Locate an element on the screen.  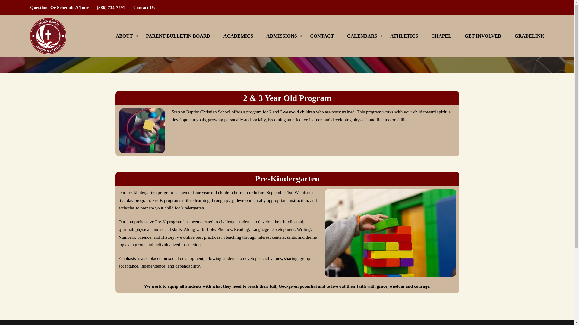
ACADEMICS is located at coordinates (238, 36).